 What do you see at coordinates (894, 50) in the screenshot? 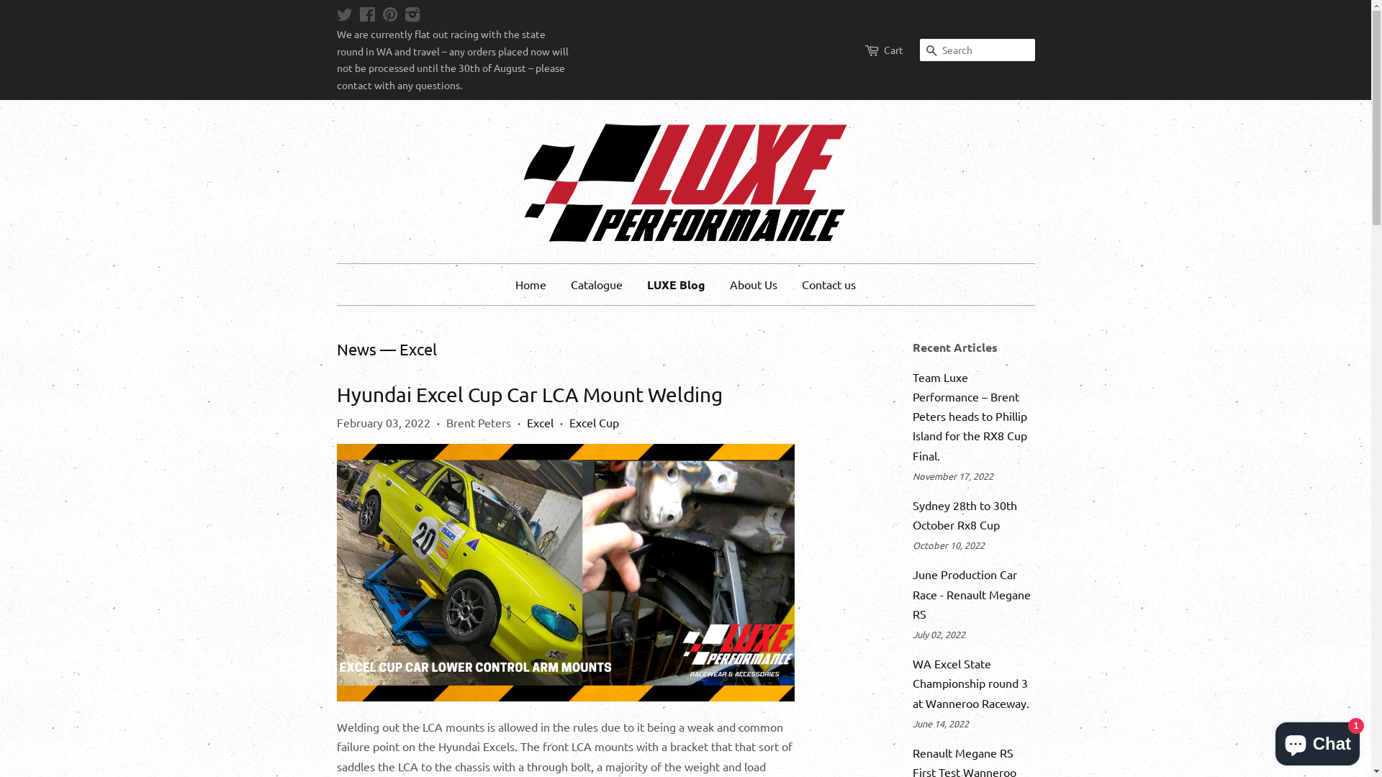
I see `Cart` at bounding box center [894, 50].